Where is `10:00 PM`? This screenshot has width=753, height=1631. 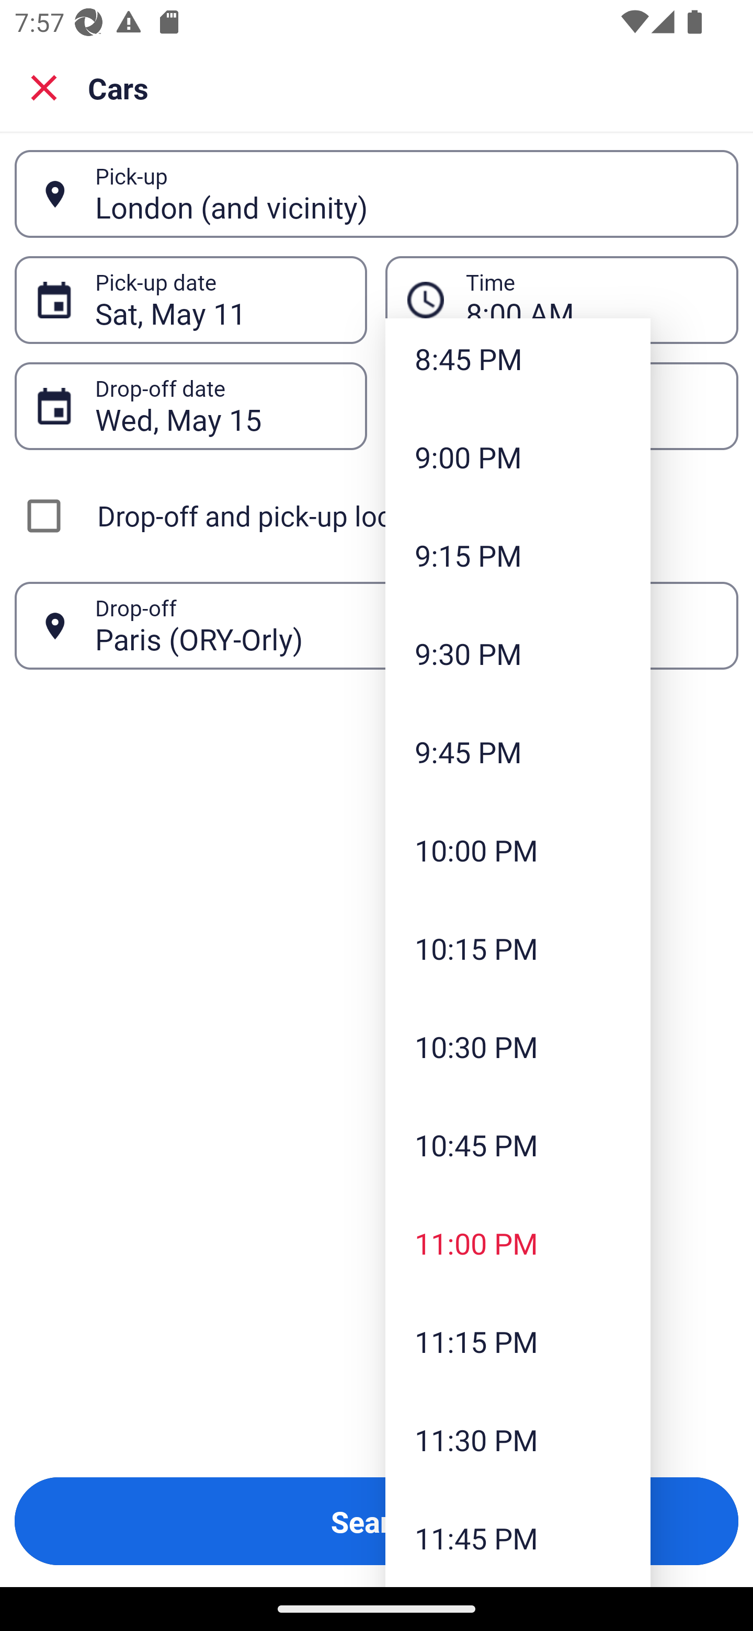 10:00 PM is located at coordinates (518, 849).